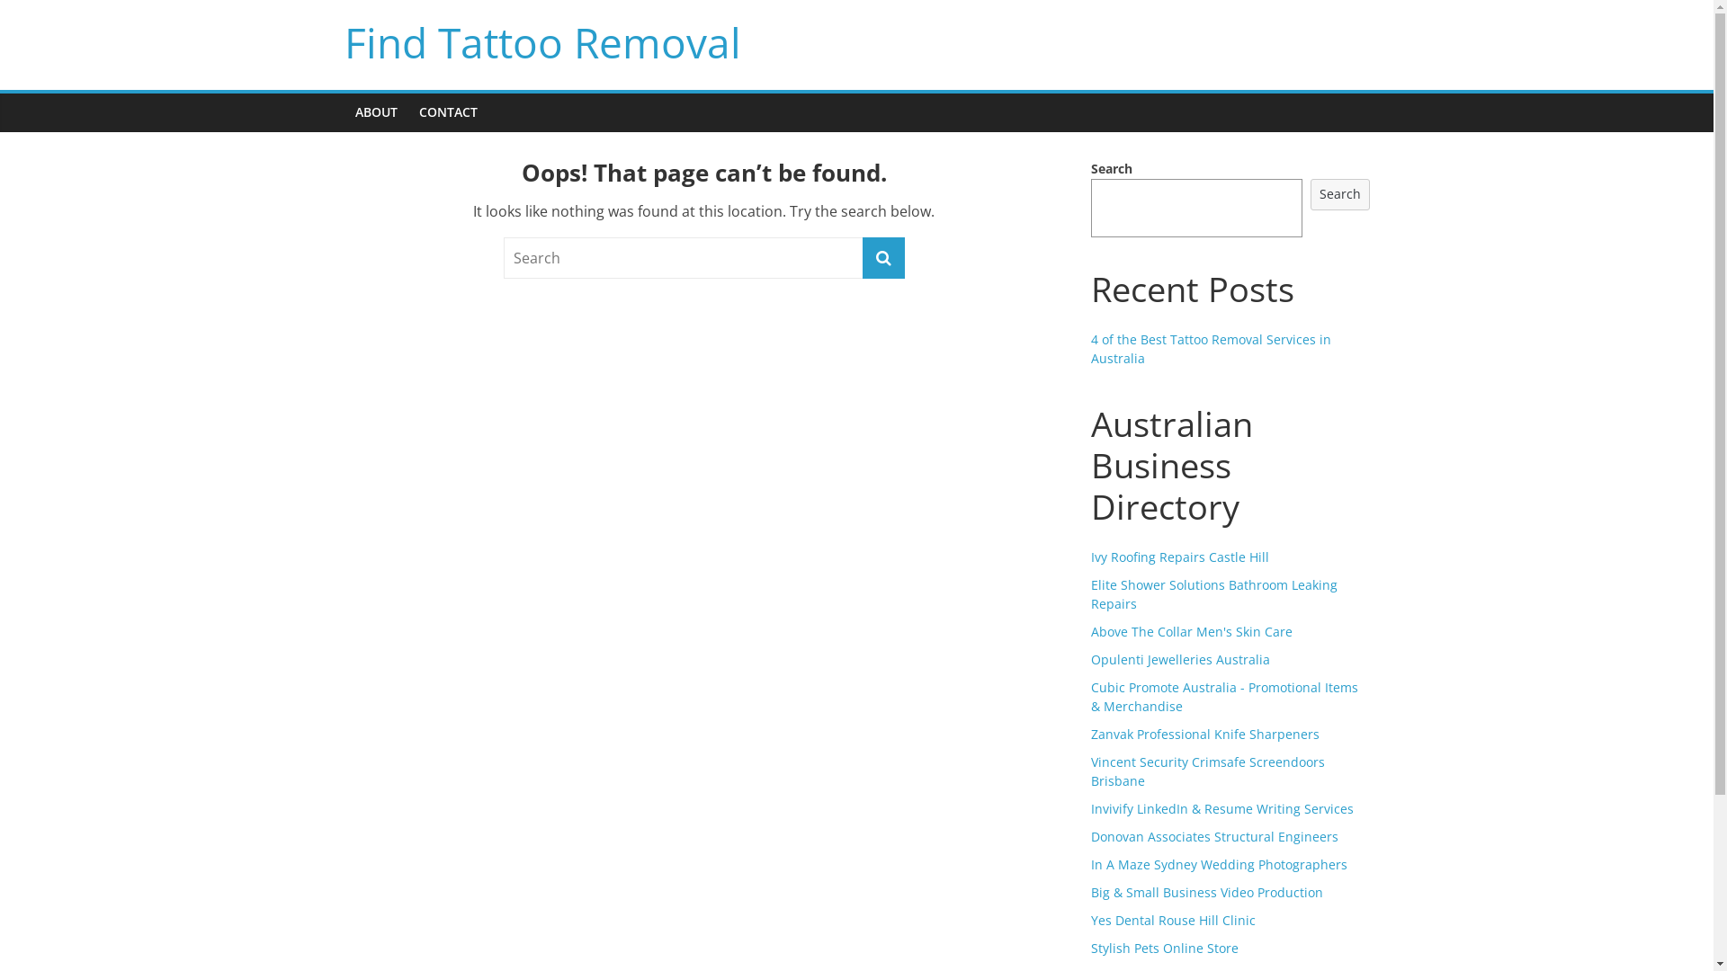  I want to click on In A Maze Sydney Wedding Photographers, so click(1218, 865).